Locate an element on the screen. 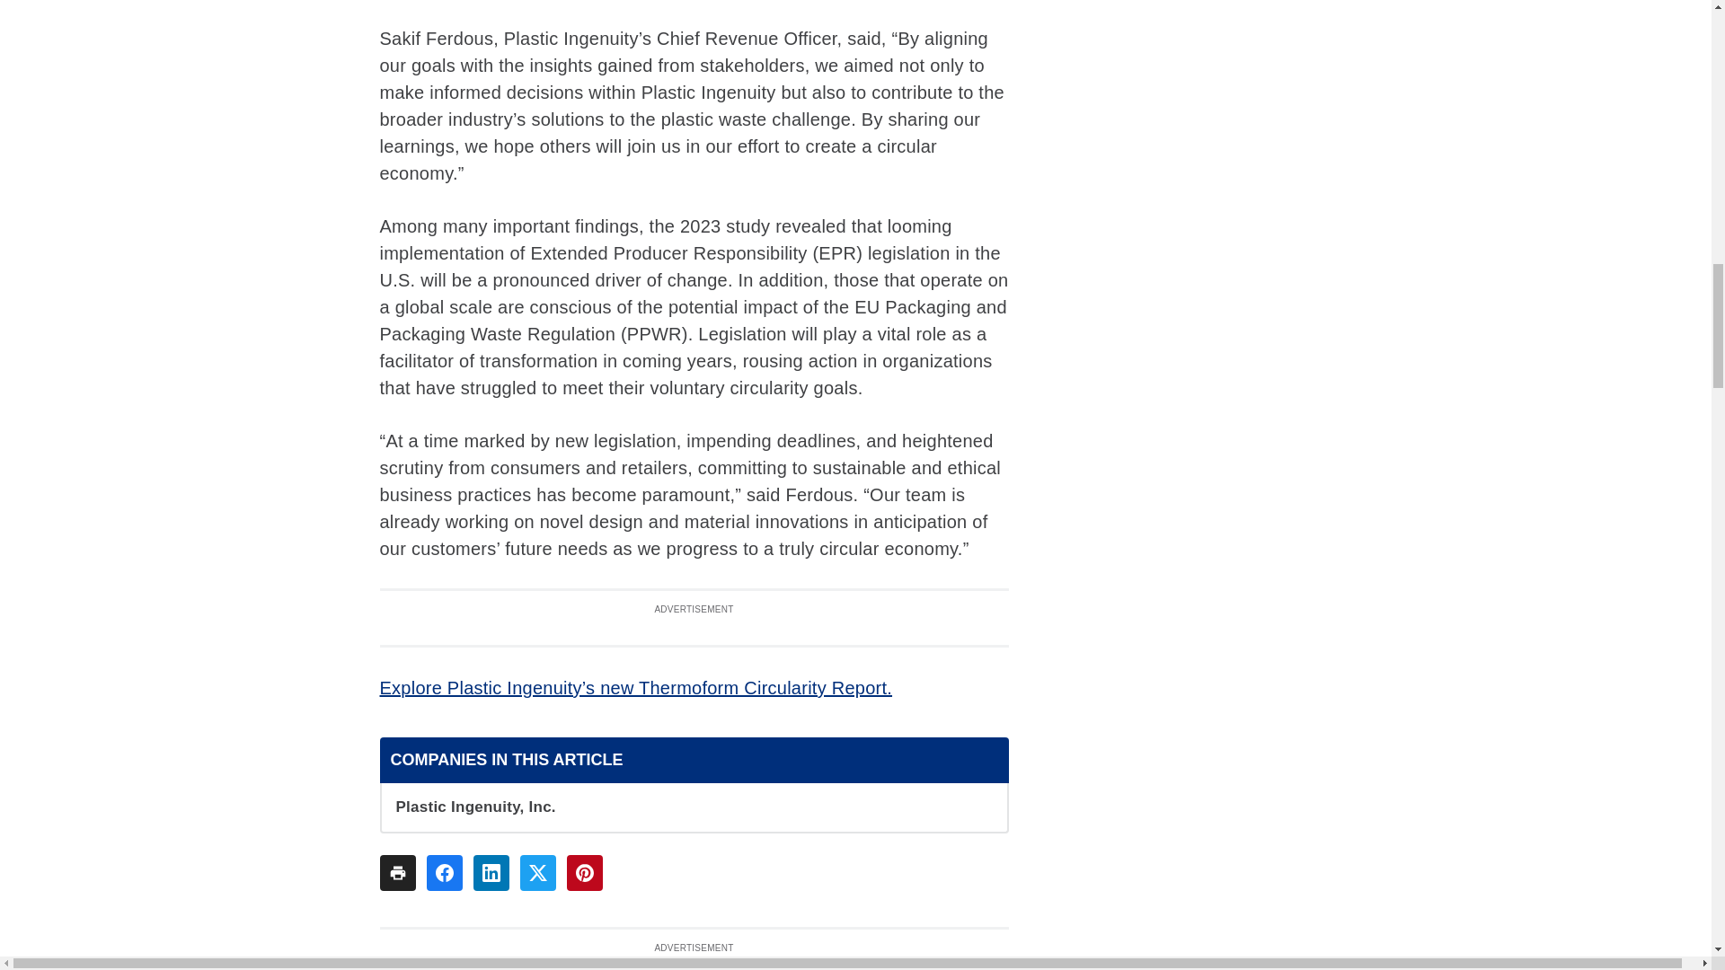  Share To pinterest is located at coordinates (584, 873).